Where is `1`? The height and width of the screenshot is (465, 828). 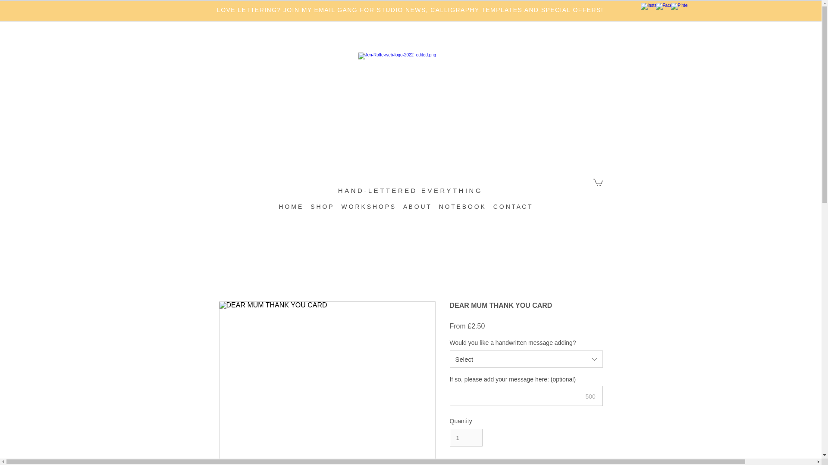
1 is located at coordinates (466, 437).